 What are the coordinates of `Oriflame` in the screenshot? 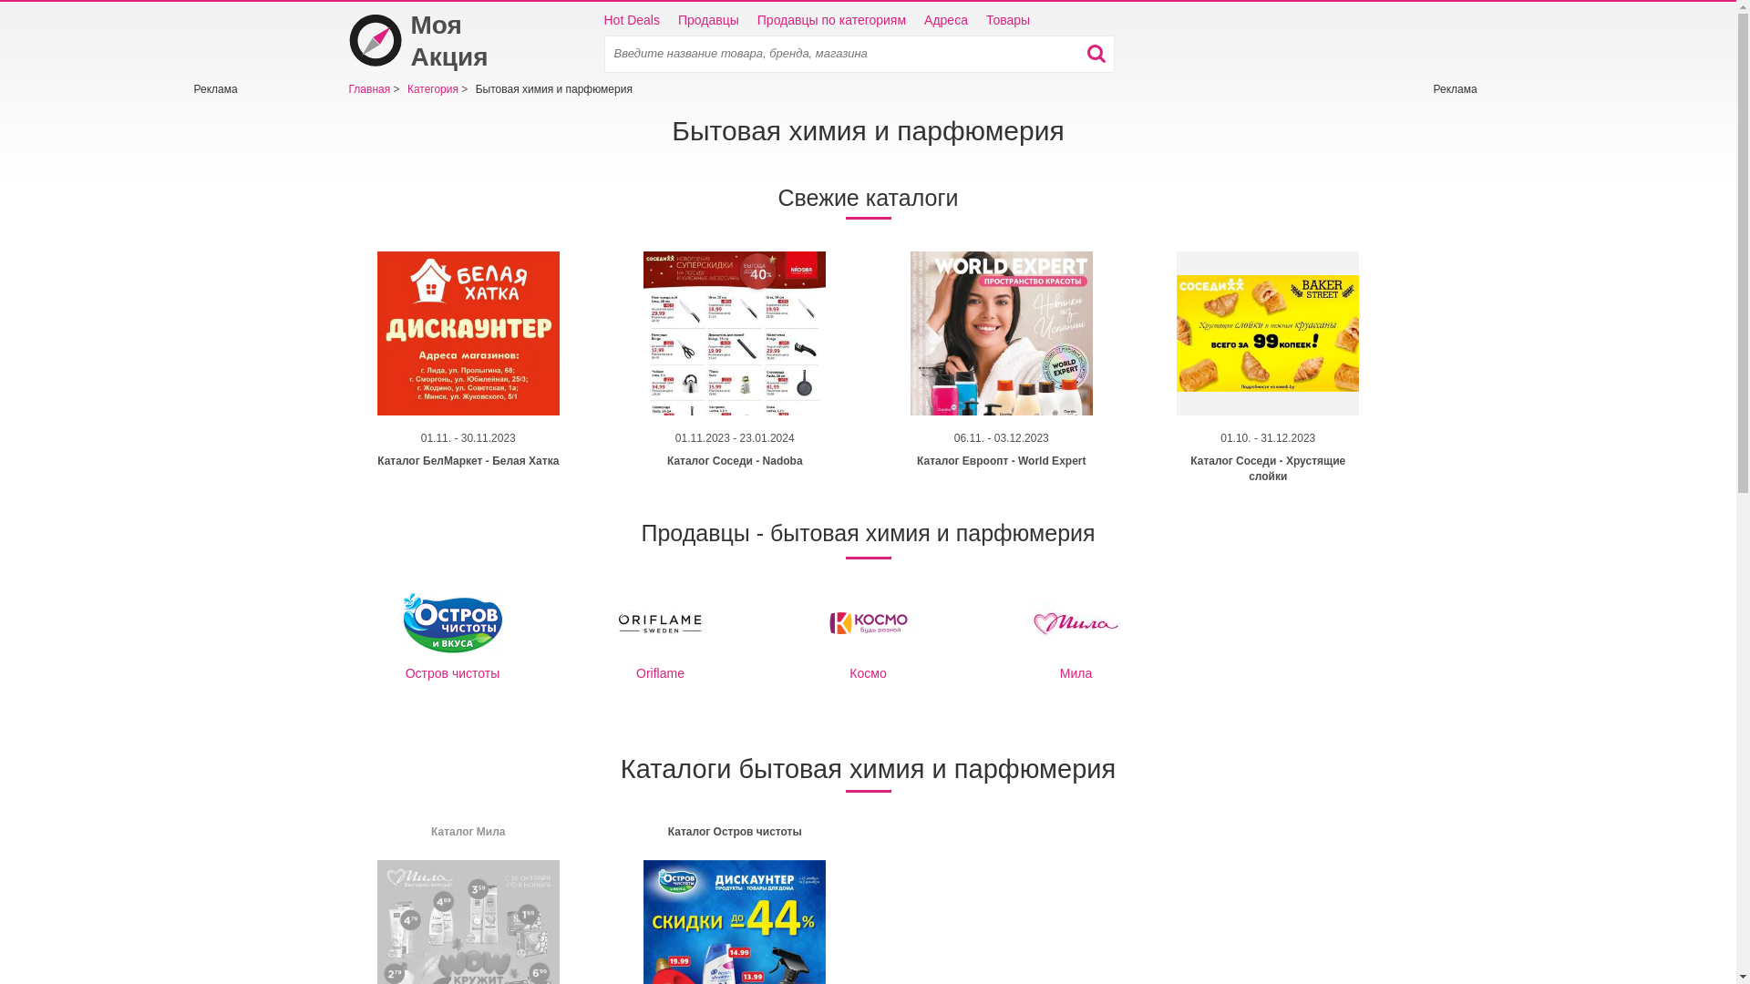 It's located at (661, 637).